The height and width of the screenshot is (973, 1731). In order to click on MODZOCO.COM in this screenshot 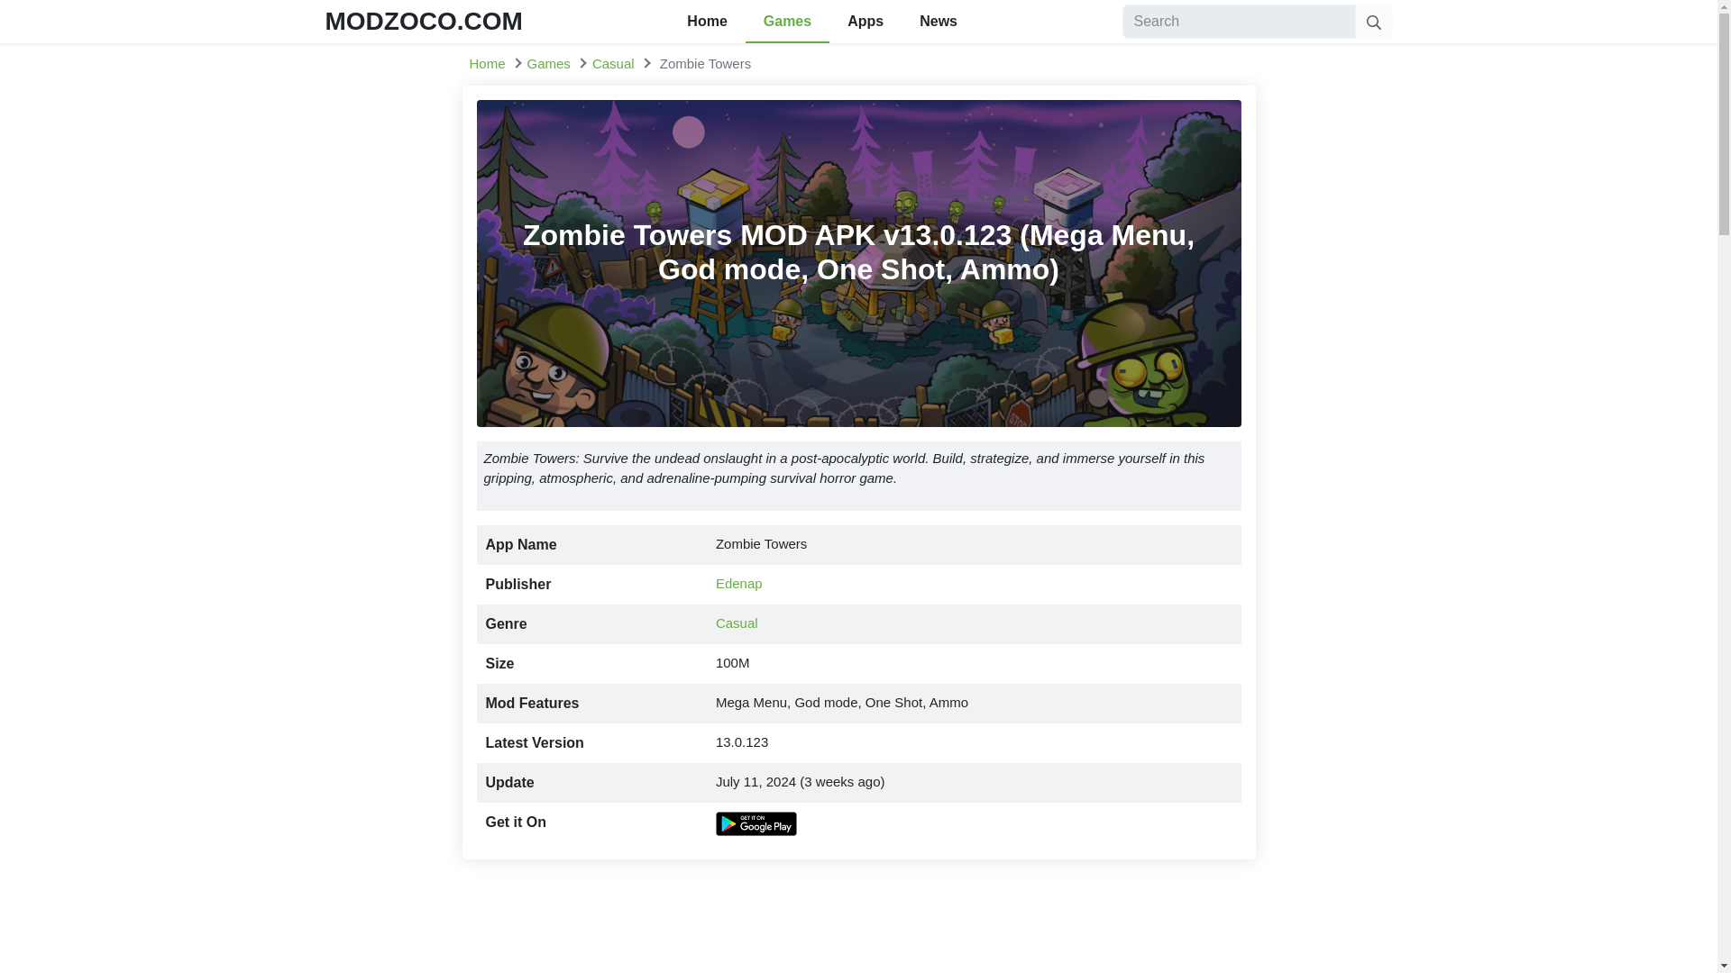, I will do `click(424, 20)`.